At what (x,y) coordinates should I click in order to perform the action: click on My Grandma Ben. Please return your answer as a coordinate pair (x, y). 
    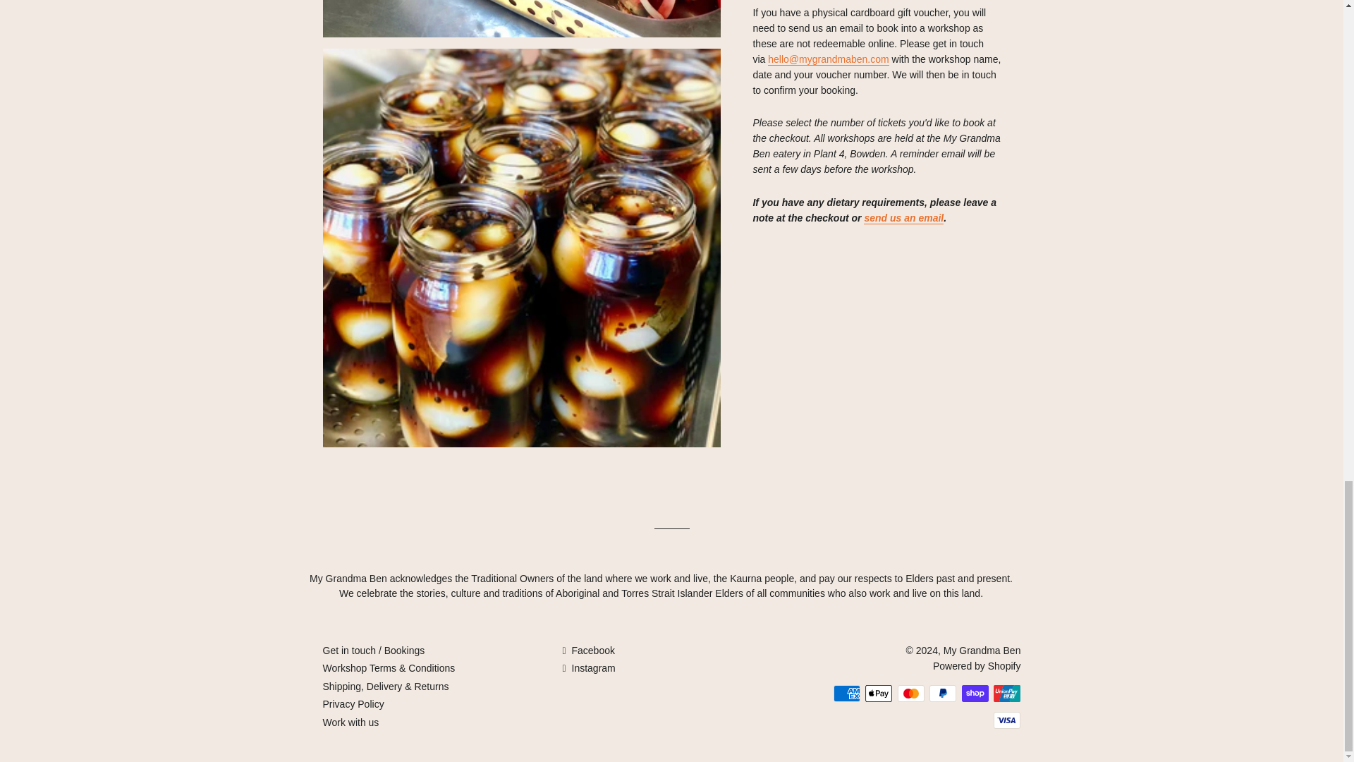
    Looking at the image, I should click on (982, 650).